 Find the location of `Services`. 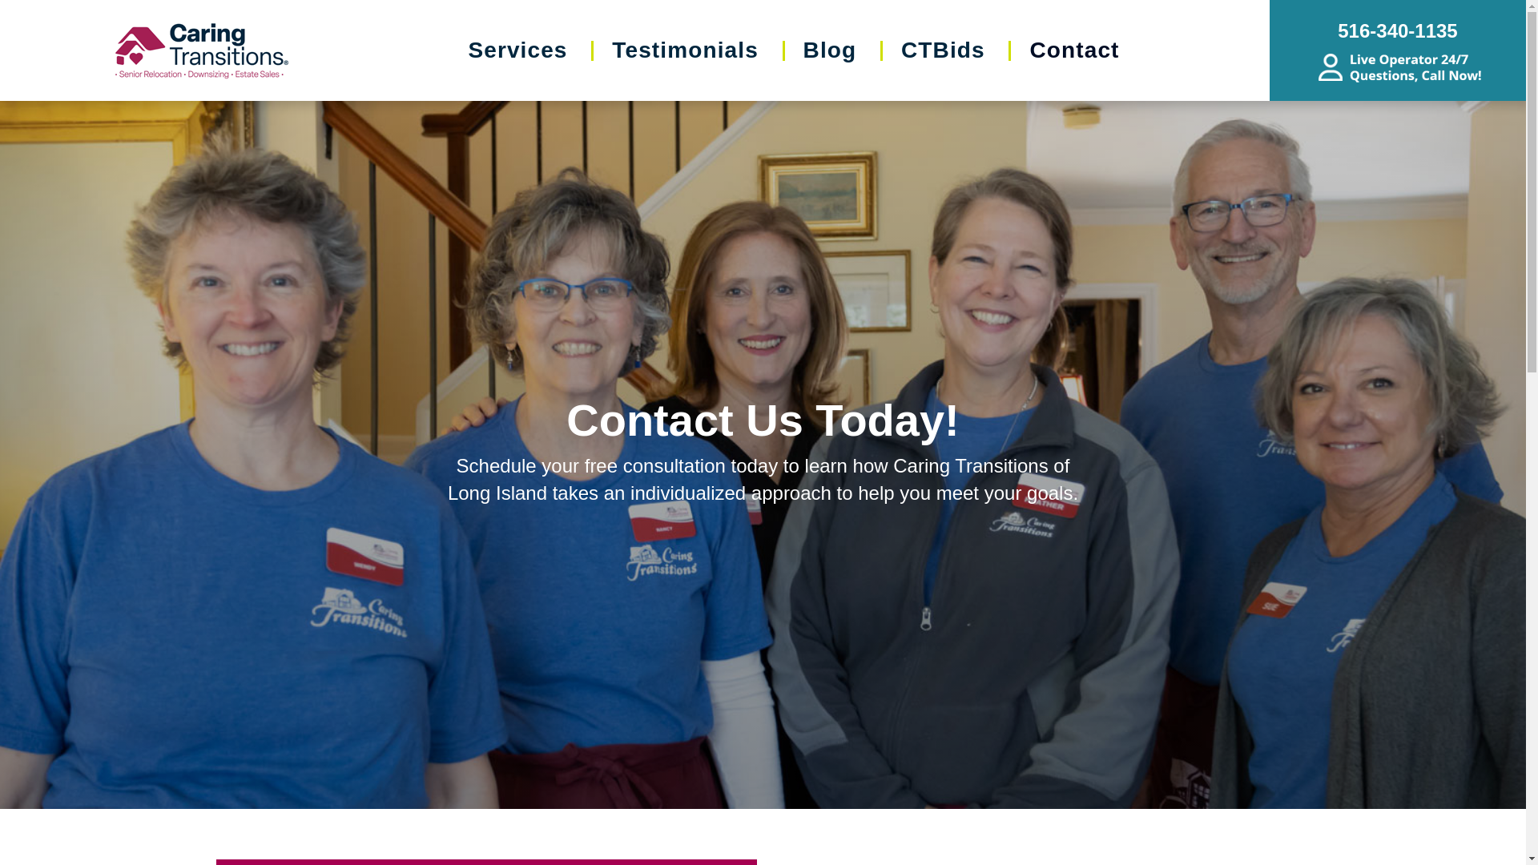

Services is located at coordinates (517, 50).